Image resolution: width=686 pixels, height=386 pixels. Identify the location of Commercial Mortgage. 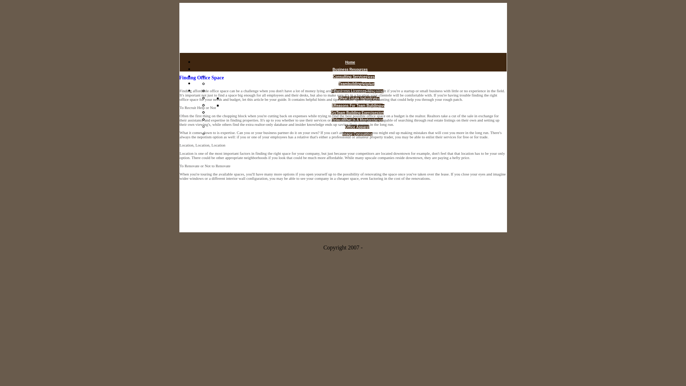
(357, 98).